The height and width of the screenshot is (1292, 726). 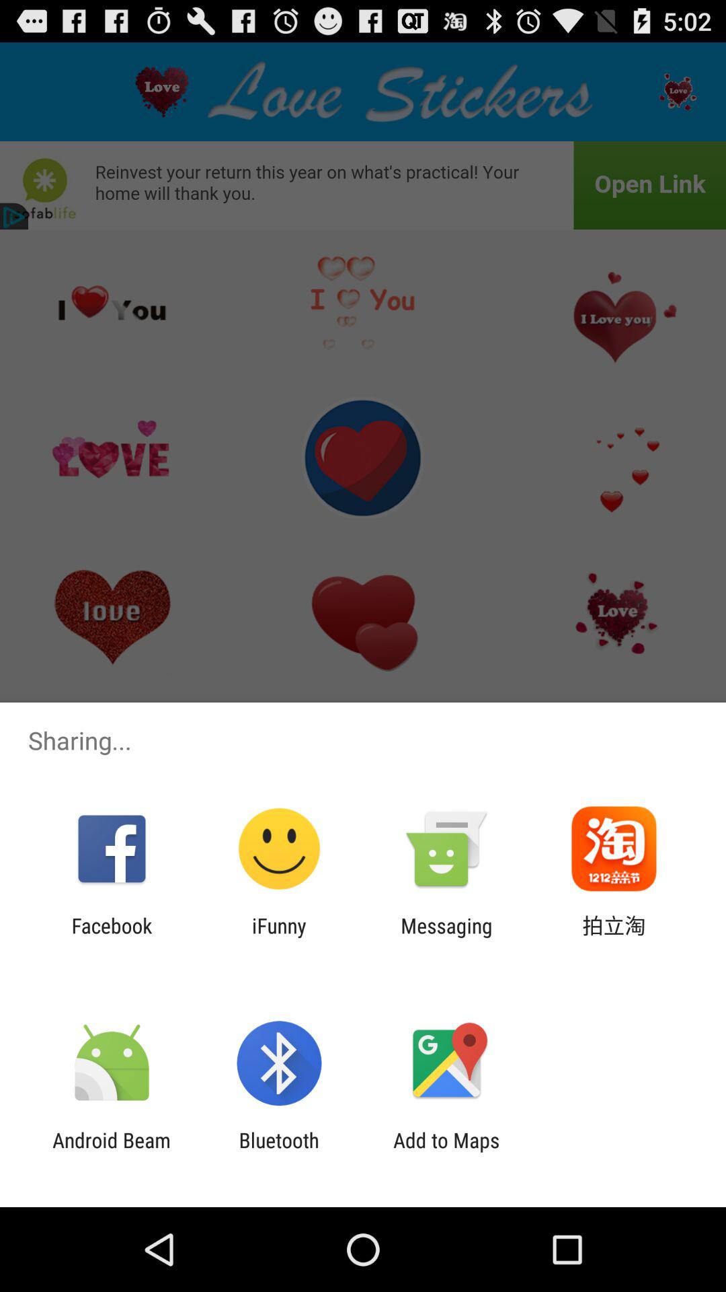 I want to click on launch the app to the right of the messaging, so click(x=614, y=937).